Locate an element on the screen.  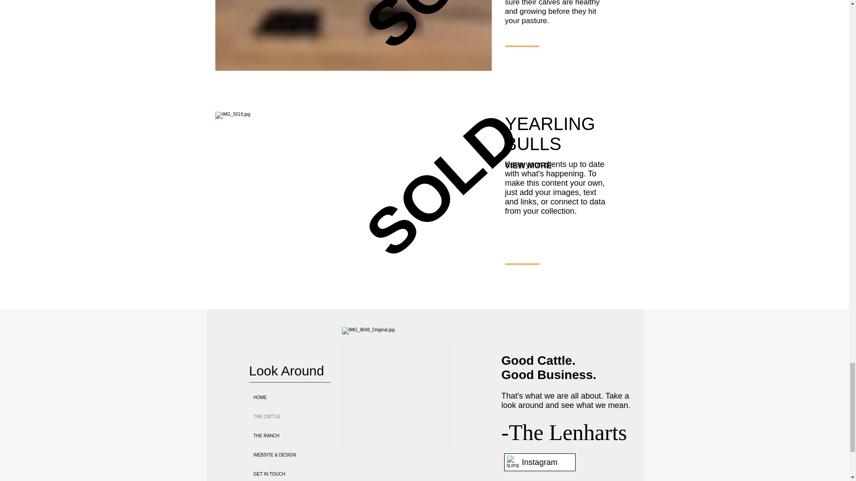
GET IN TOUCH is located at coordinates (300, 473).